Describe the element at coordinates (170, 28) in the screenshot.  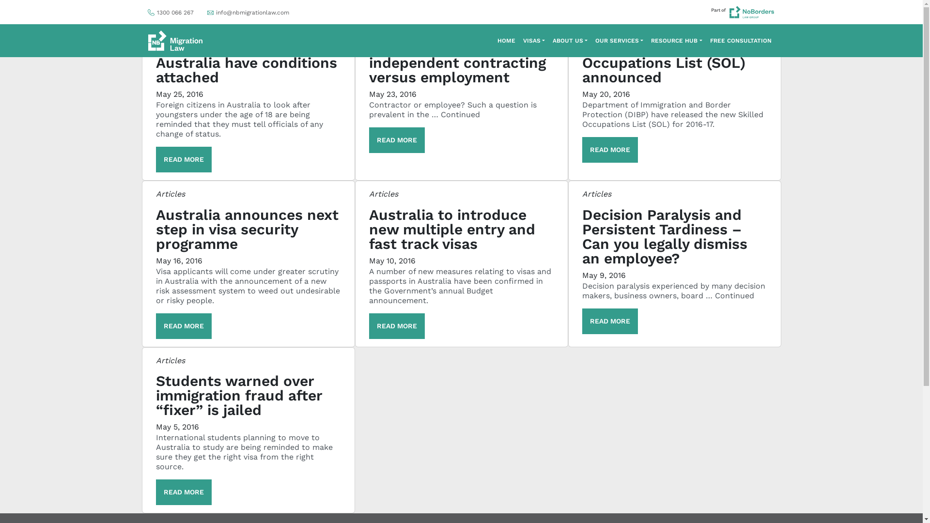
I see `Articles` at that location.